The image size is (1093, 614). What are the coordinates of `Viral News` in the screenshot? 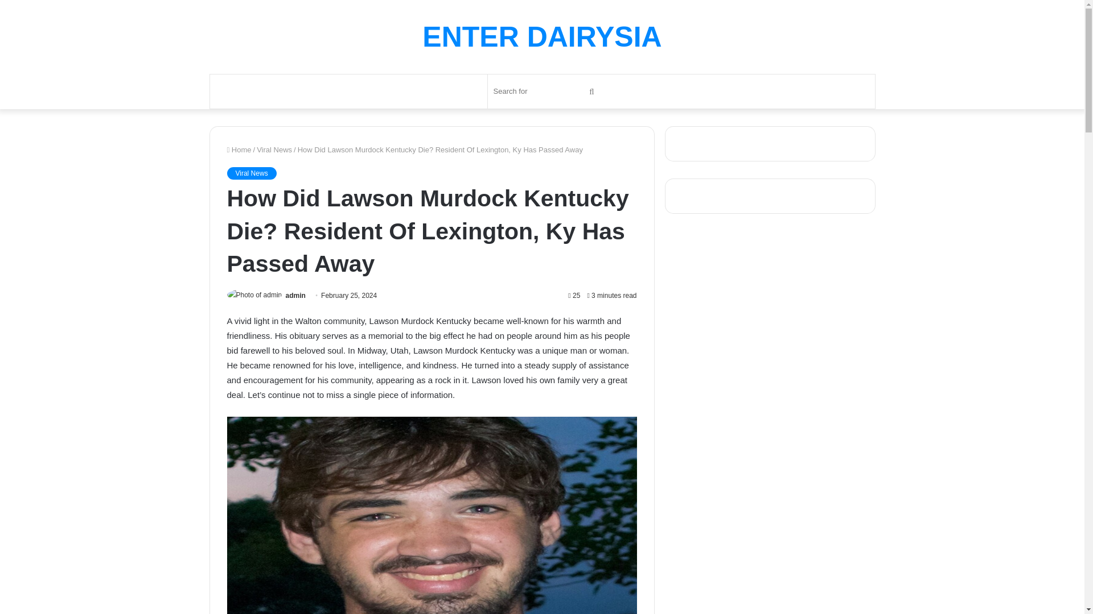 It's located at (251, 173).